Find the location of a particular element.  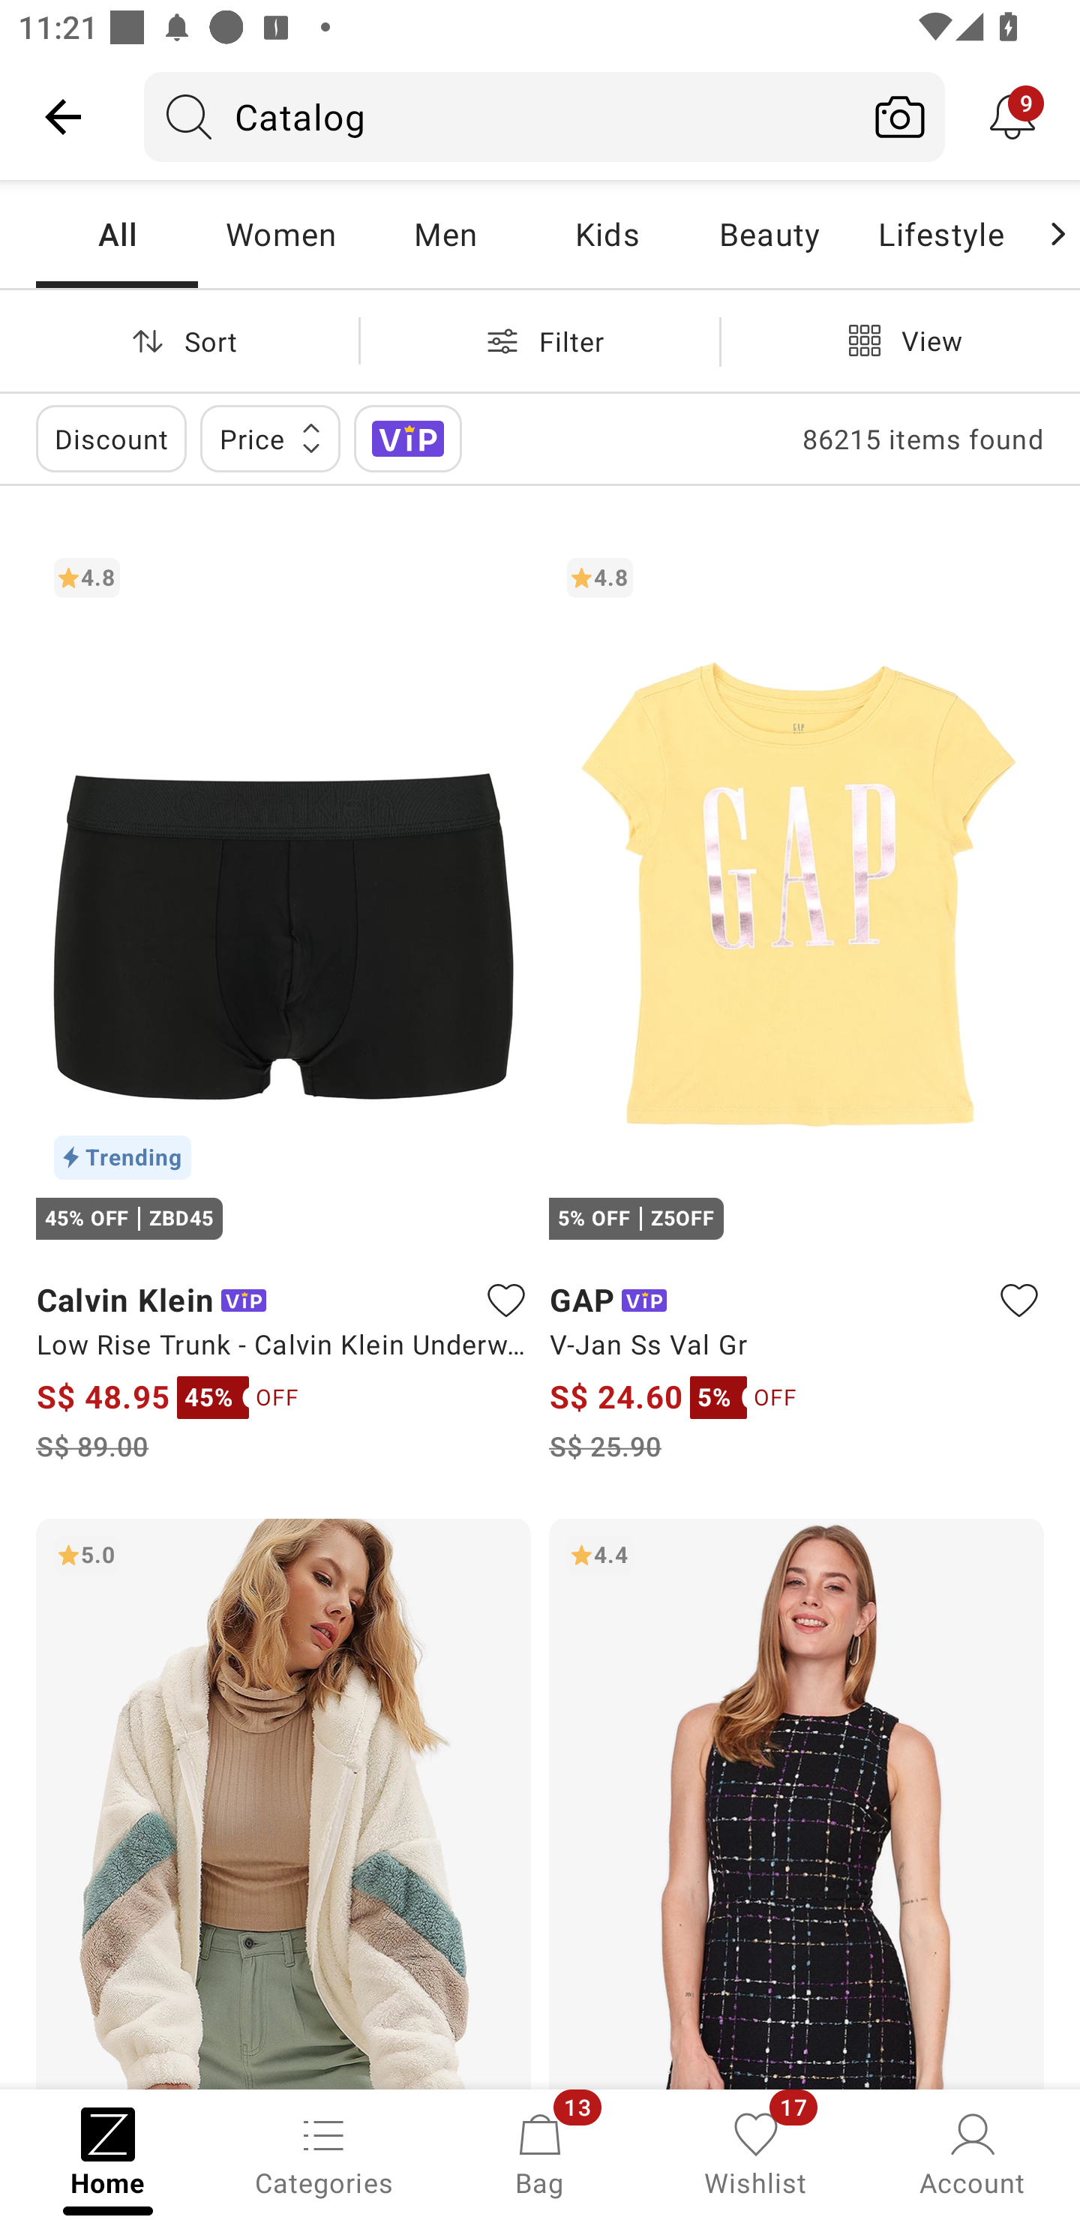

Sort is located at coordinates (179, 340).